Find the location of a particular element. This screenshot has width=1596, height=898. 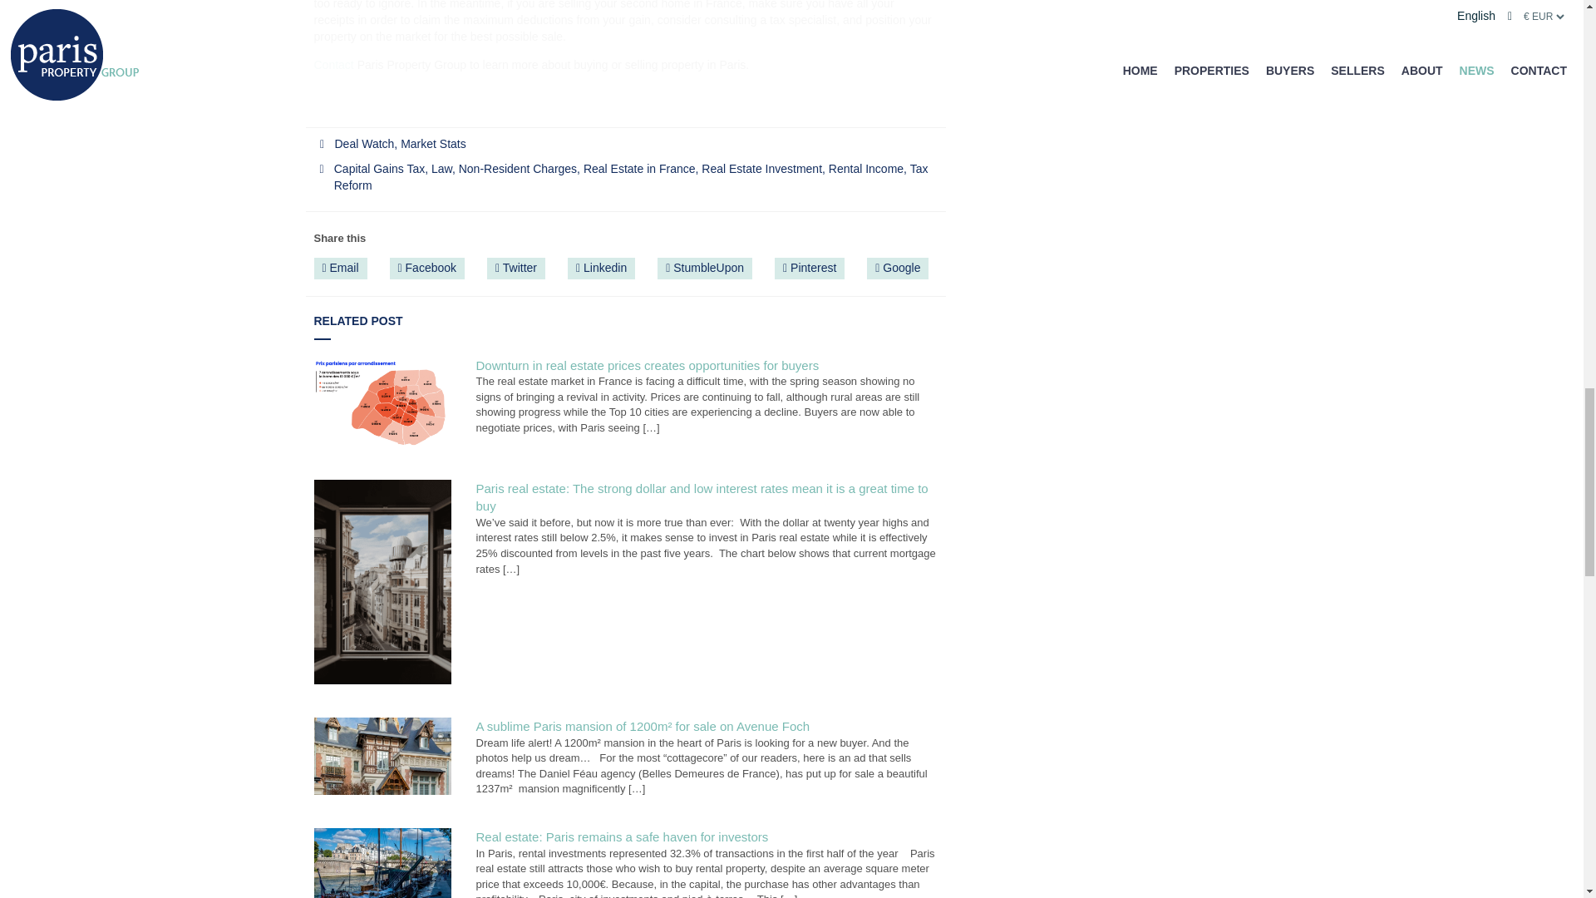

StumbleUpon is located at coordinates (705, 268).